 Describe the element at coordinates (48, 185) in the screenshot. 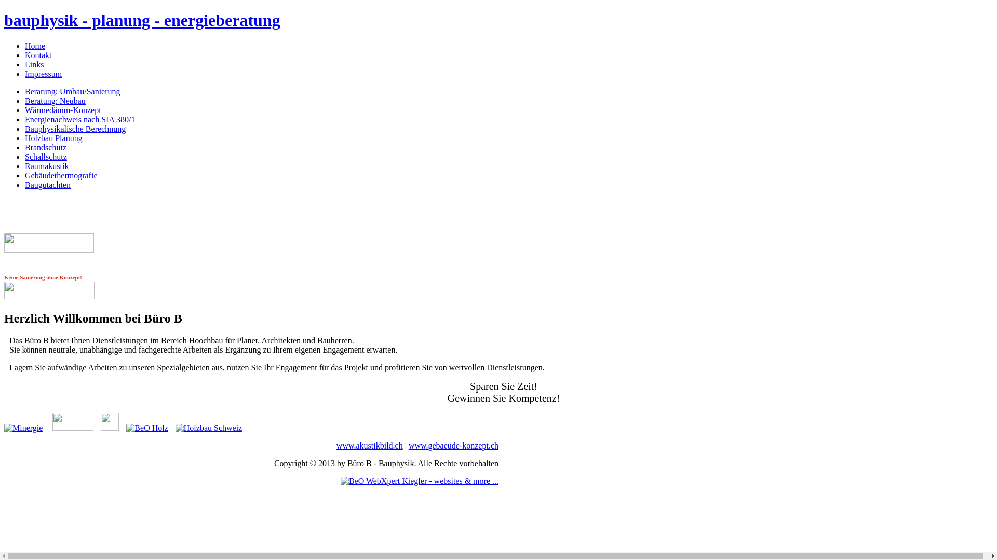

I see `Baugutachten` at that location.